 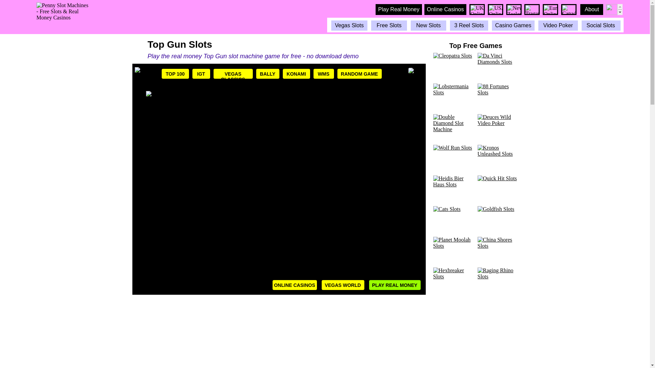 What do you see at coordinates (600, 25) in the screenshot?
I see `Social Slots` at bounding box center [600, 25].